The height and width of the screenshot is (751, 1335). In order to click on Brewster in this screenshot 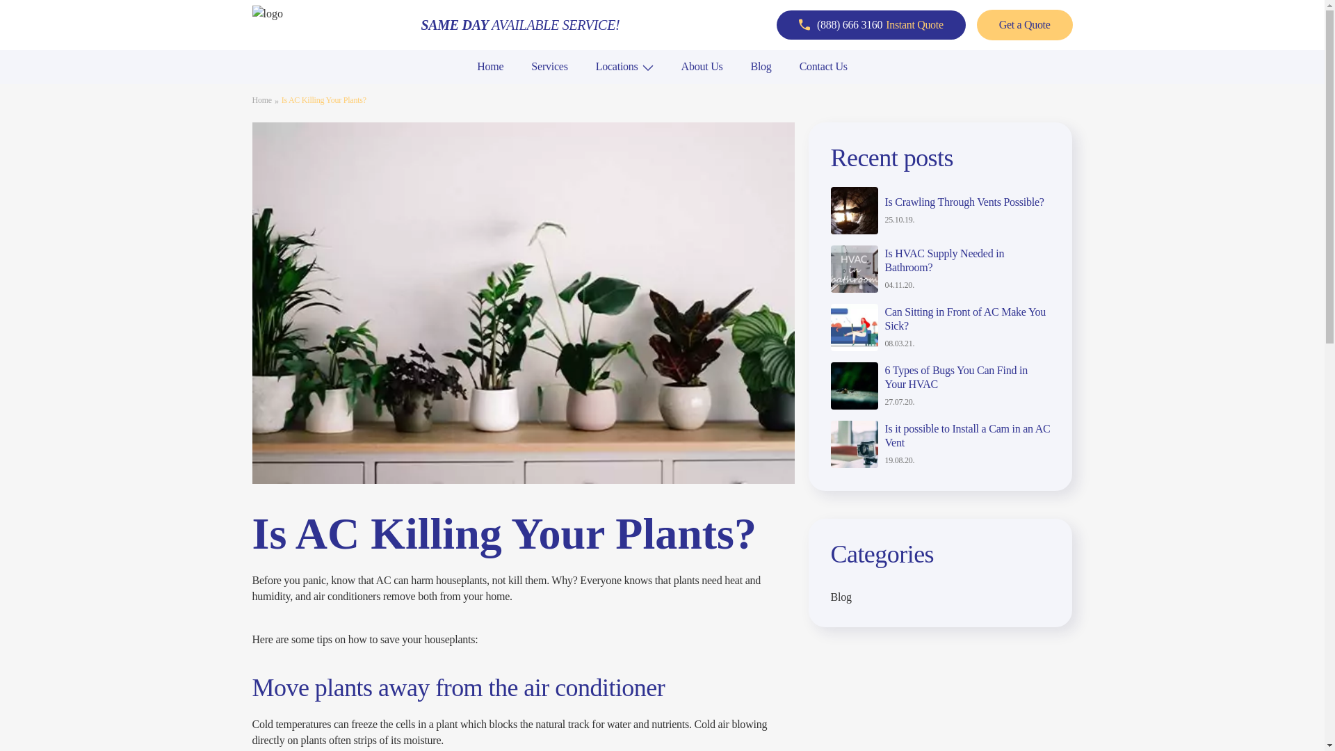, I will do `click(696, 90)`.